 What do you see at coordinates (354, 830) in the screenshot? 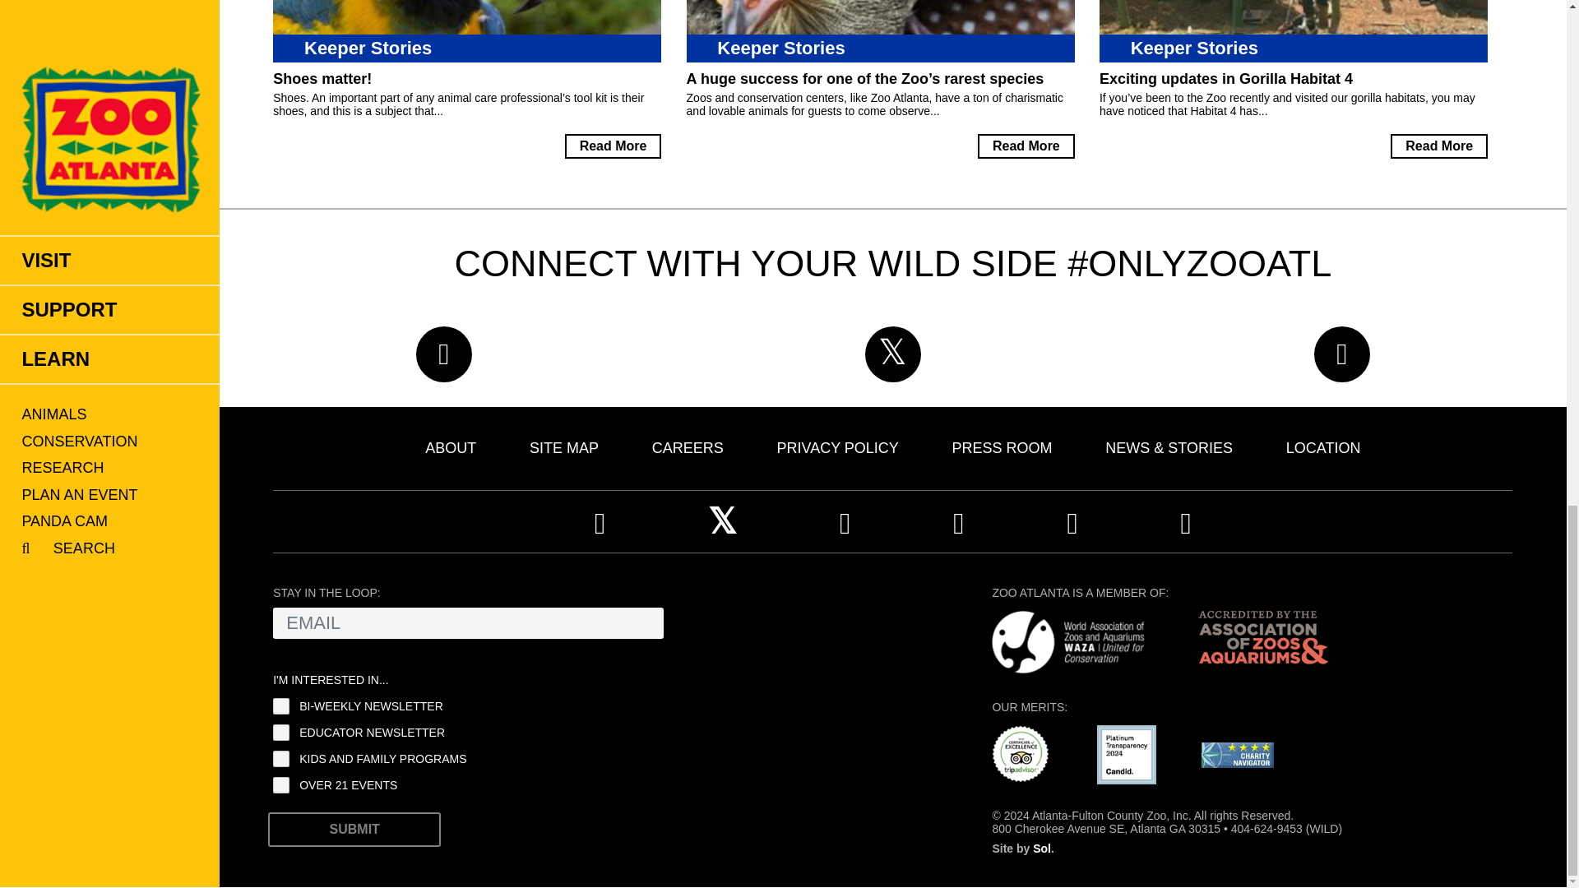
I see `Submit` at bounding box center [354, 830].